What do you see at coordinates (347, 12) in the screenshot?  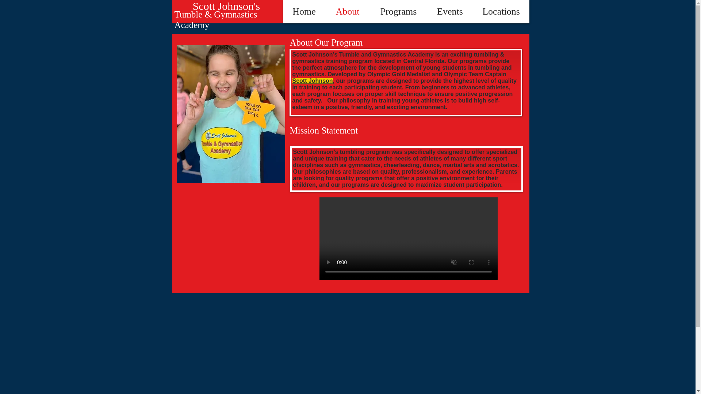 I see `About` at bounding box center [347, 12].